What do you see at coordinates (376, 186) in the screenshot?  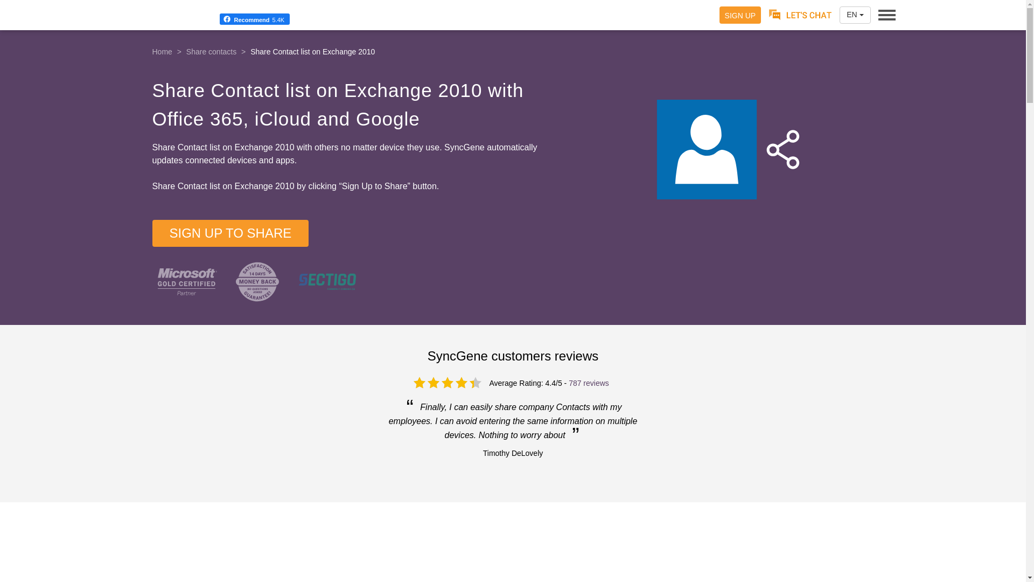 I see `Sign Up to Share` at bounding box center [376, 186].